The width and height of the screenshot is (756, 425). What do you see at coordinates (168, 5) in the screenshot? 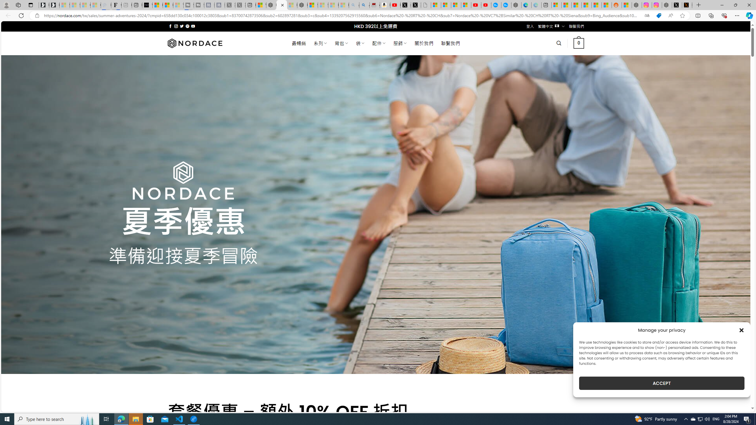
I see `Microsoft Start` at bounding box center [168, 5].